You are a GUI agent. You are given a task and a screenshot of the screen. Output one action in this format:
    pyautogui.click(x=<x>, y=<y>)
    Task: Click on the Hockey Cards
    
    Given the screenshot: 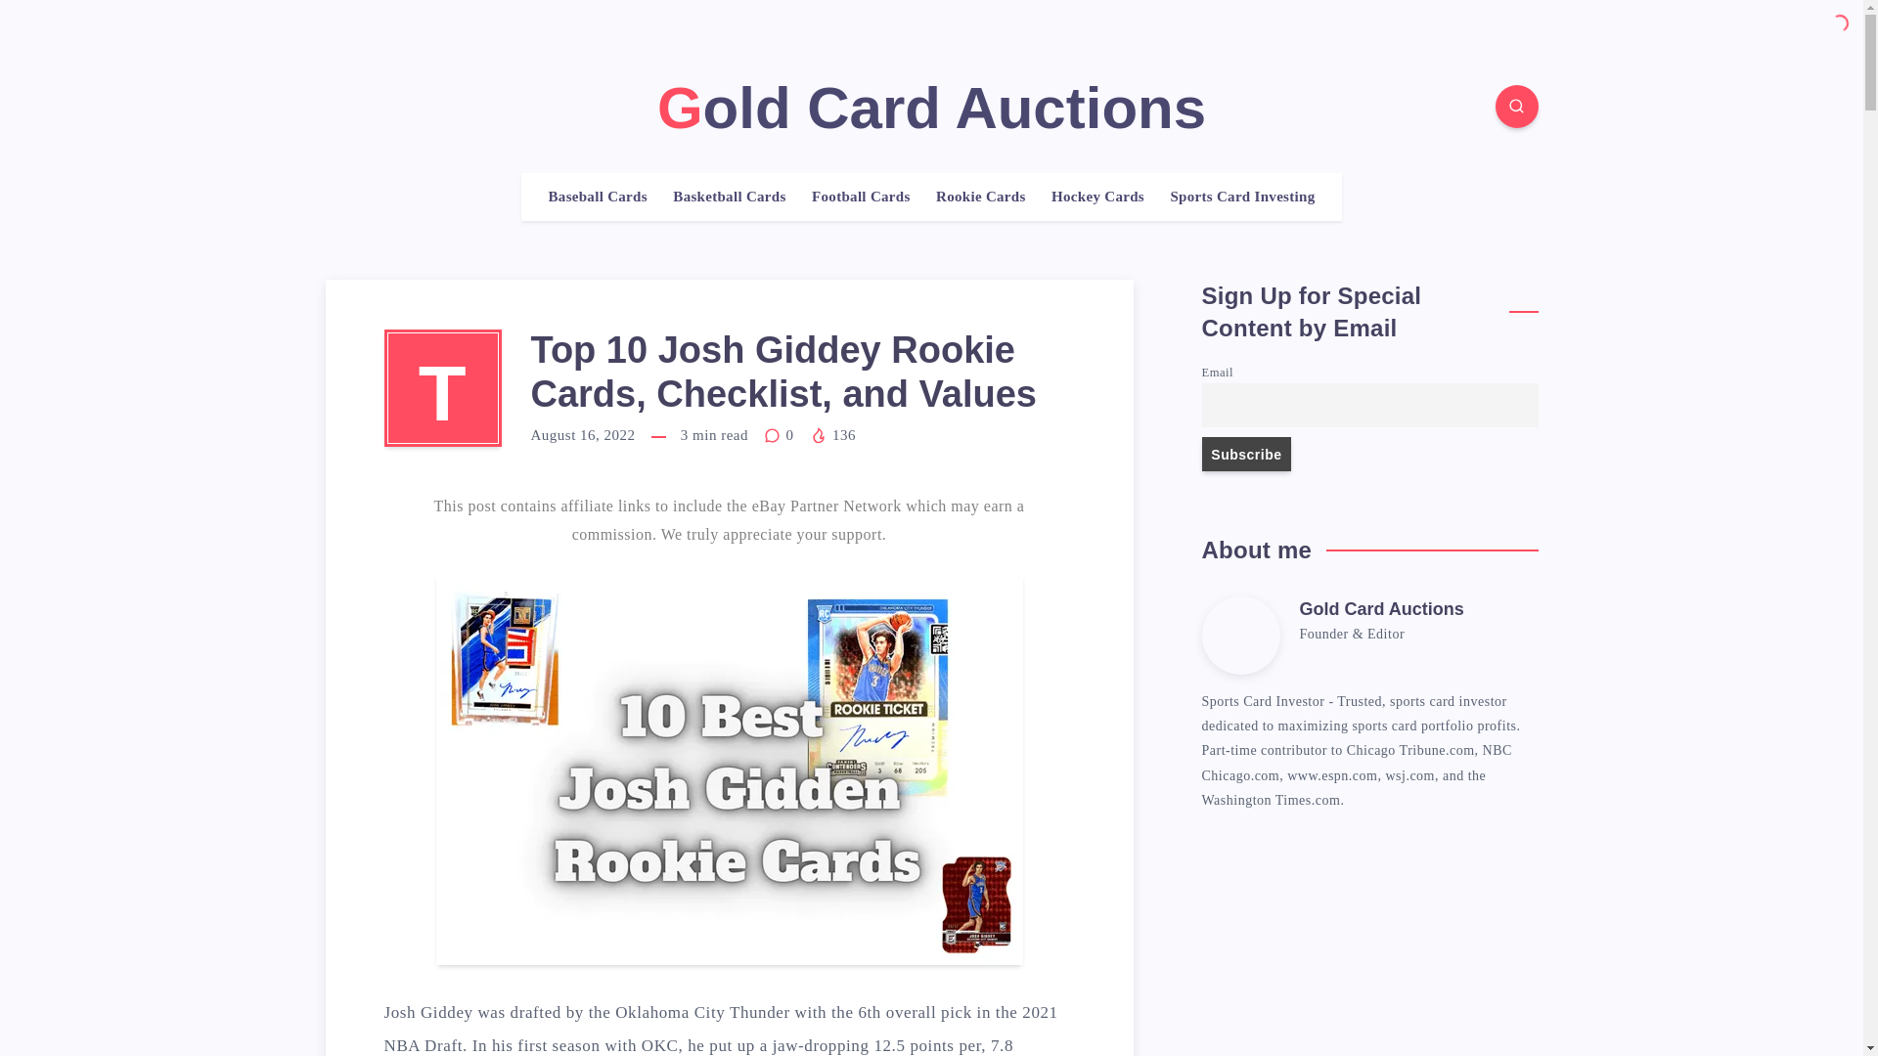 What is the action you would take?
    pyautogui.click(x=1097, y=197)
    